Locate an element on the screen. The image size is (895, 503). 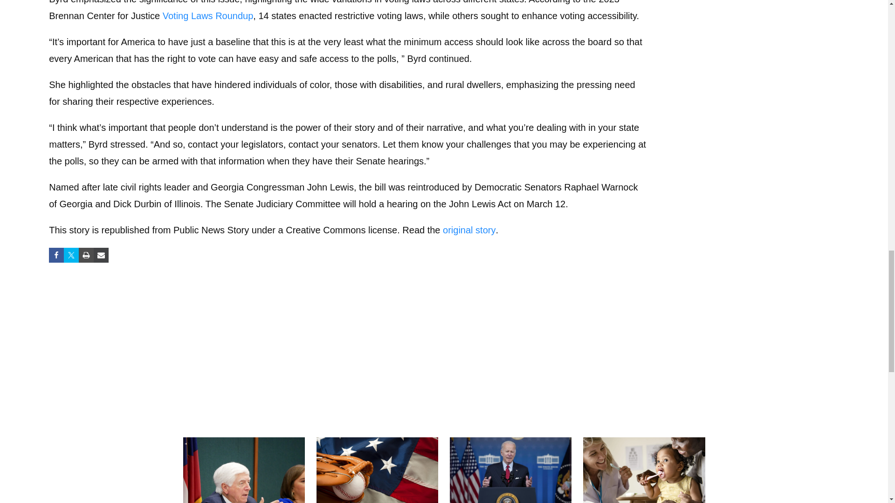
Print this Page is located at coordinates (86, 255).